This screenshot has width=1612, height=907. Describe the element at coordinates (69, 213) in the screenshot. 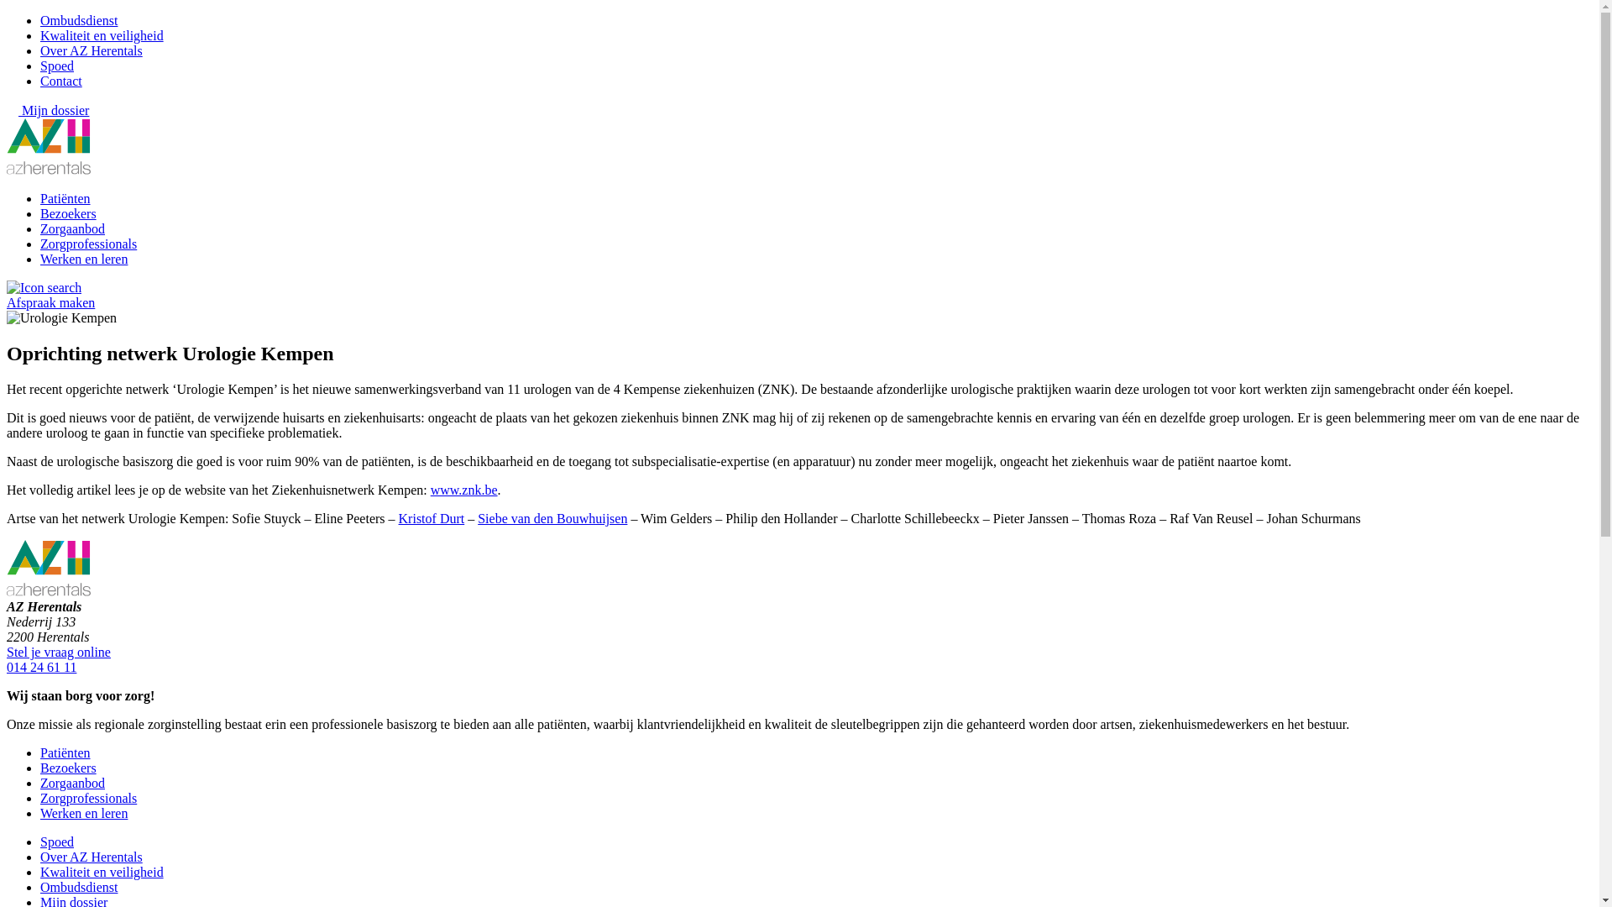

I see `Bezoekers` at that location.